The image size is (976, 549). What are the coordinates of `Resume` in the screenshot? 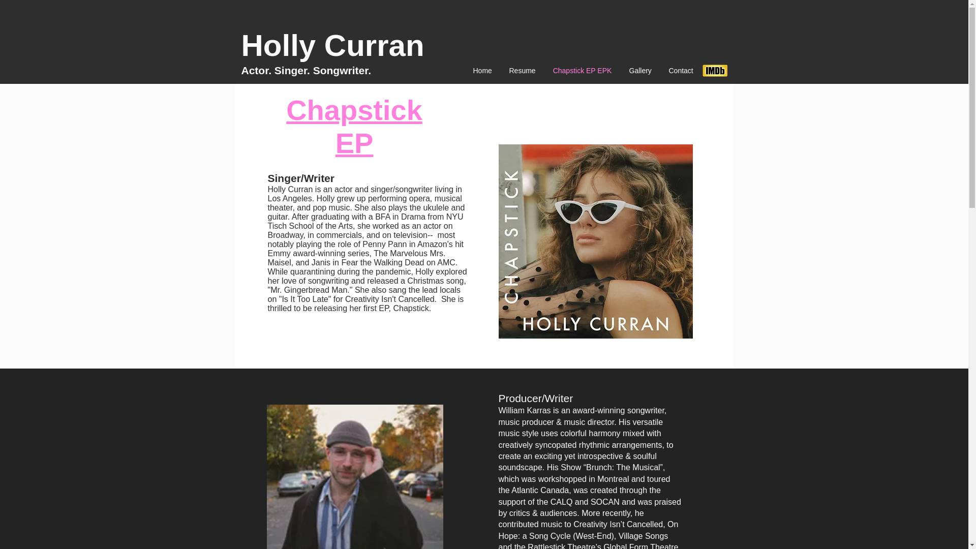 It's located at (522, 71).